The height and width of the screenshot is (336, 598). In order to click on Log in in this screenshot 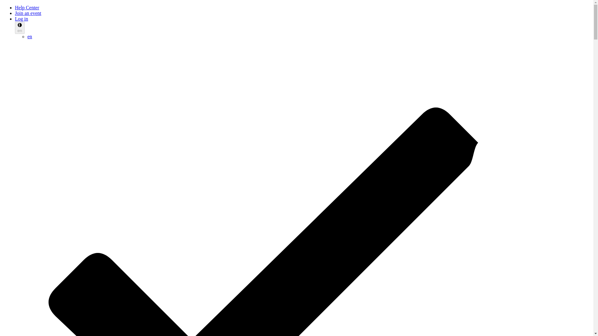, I will do `click(21, 19)`.